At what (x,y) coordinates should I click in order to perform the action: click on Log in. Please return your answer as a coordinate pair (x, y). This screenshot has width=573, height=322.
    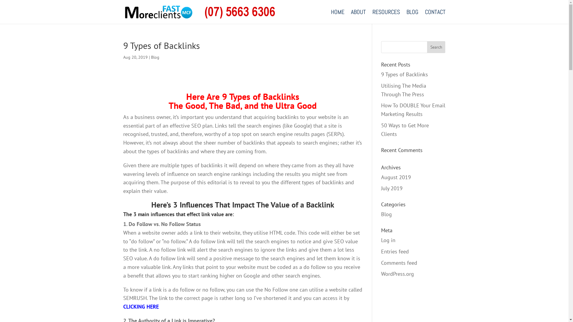
    Looking at the image, I should click on (388, 240).